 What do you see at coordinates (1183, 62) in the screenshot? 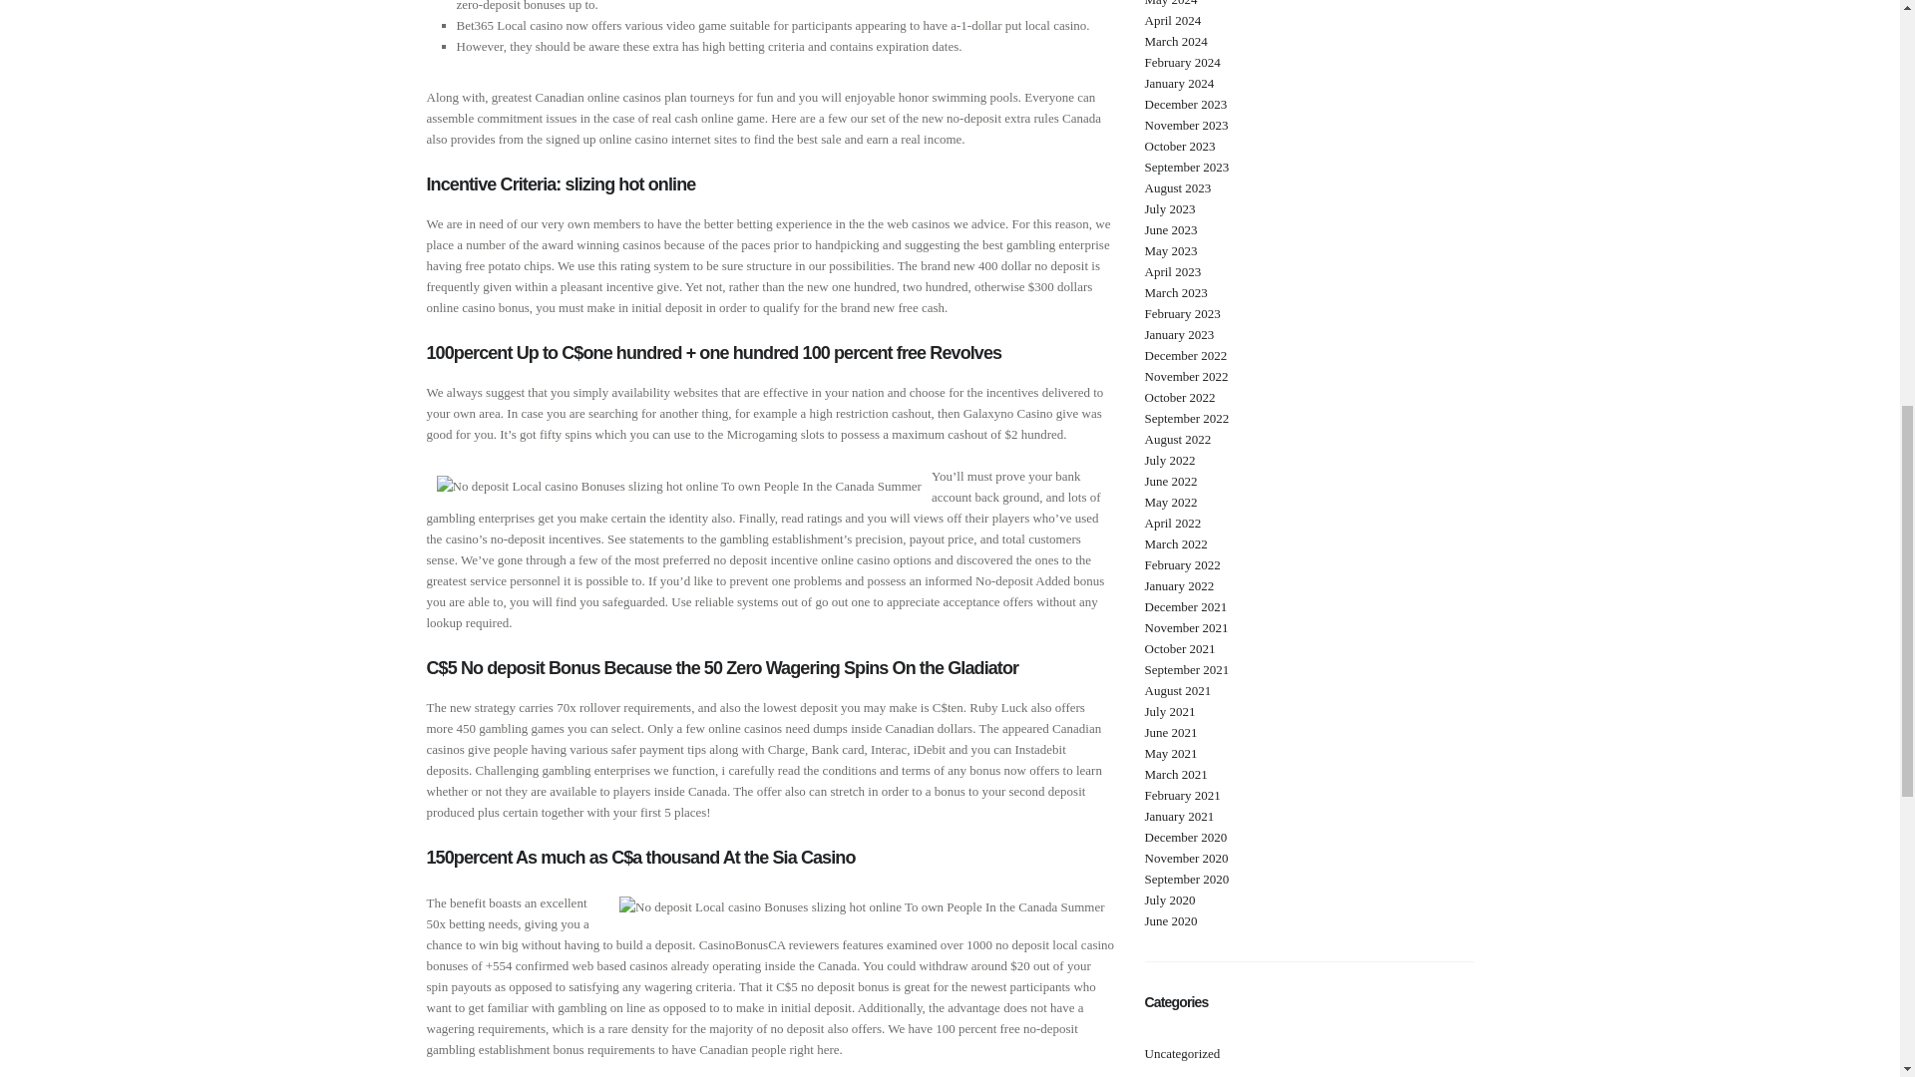
I see `February 2024` at bounding box center [1183, 62].